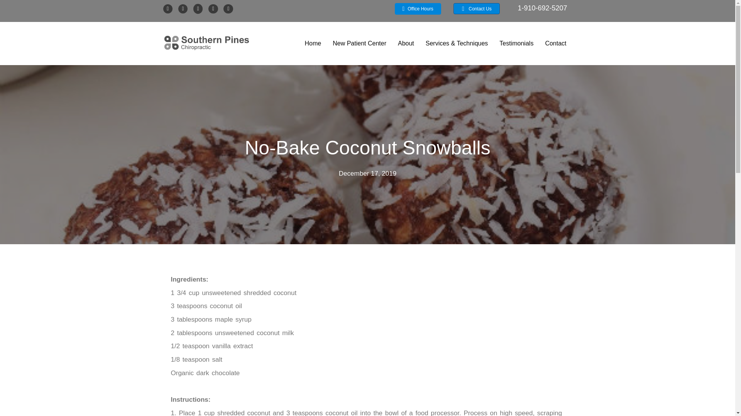  Describe the element at coordinates (476, 8) in the screenshot. I see `Contact Us` at that location.